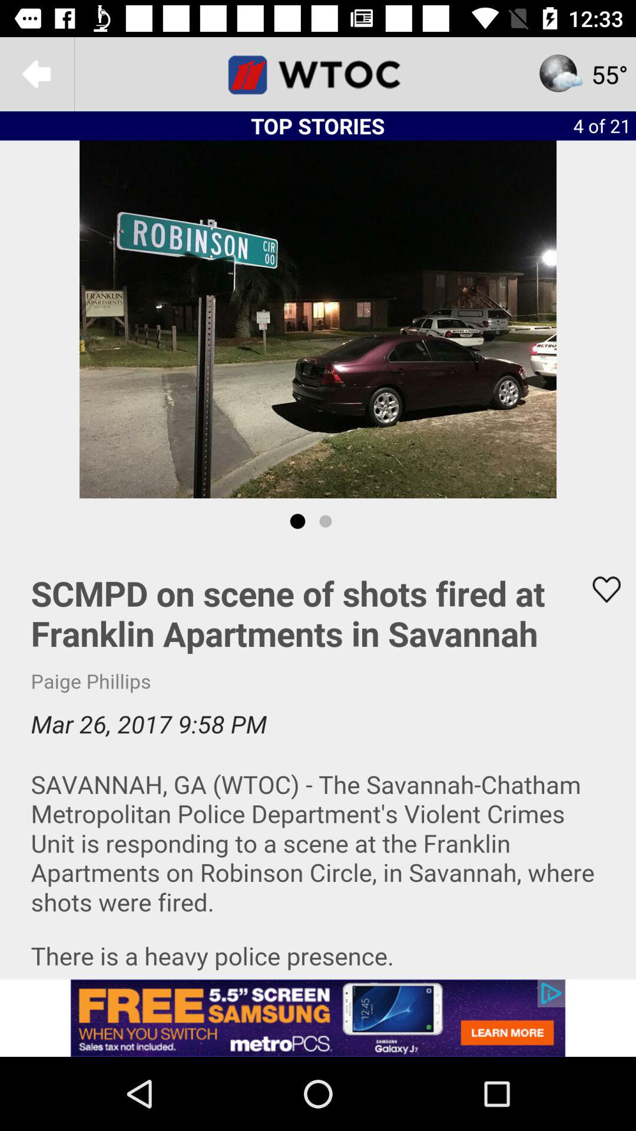  What do you see at coordinates (37, 74) in the screenshot?
I see `go back` at bounding box center [37, 74].